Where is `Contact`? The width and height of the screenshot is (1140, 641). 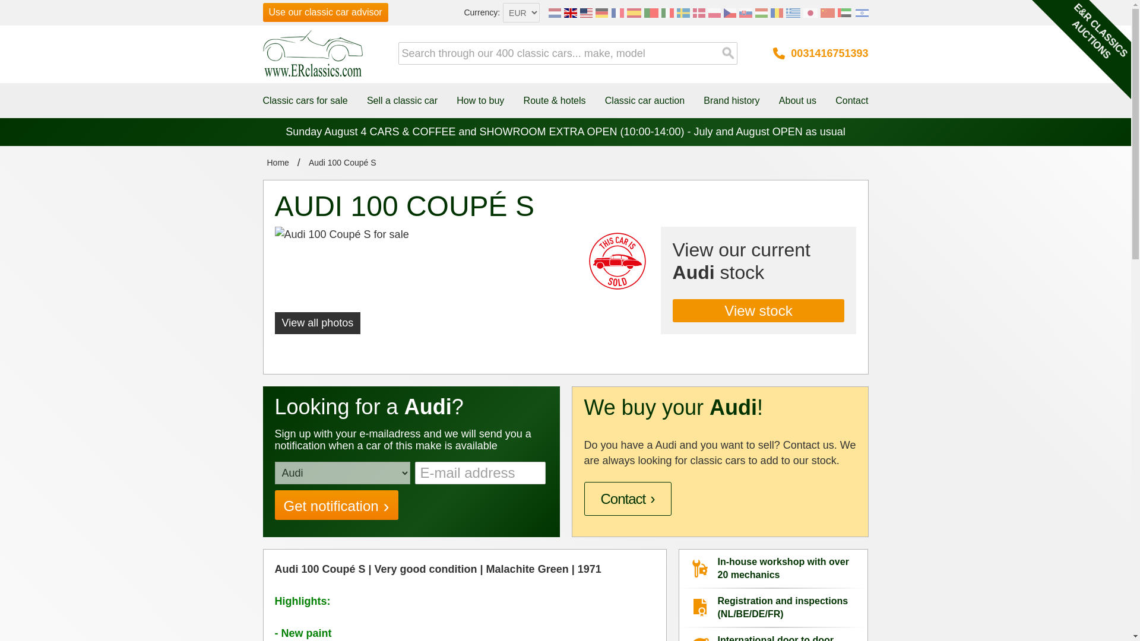 Contact is located at coordinates (851, 100).